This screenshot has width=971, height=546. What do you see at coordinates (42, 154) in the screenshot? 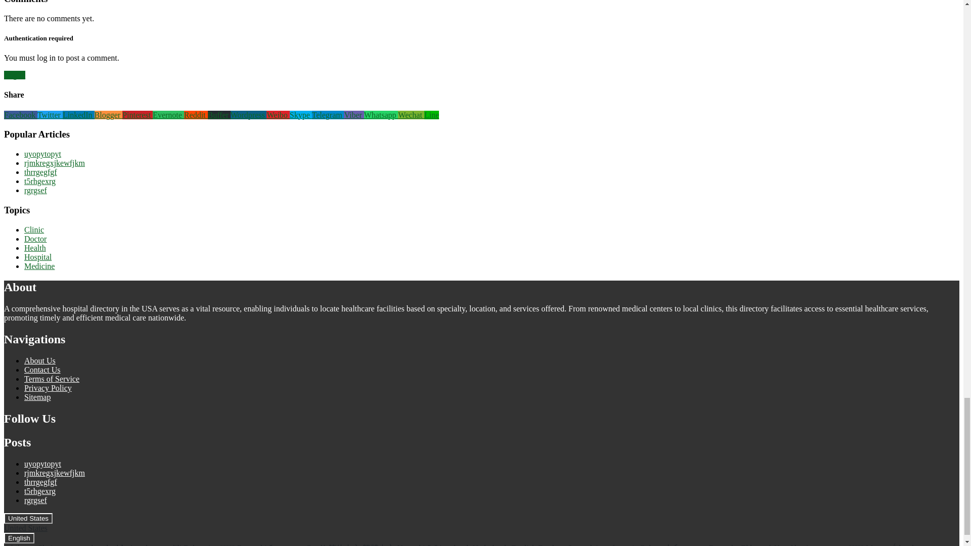
I see `uyopytopyt` at bounding box center [42, 154].